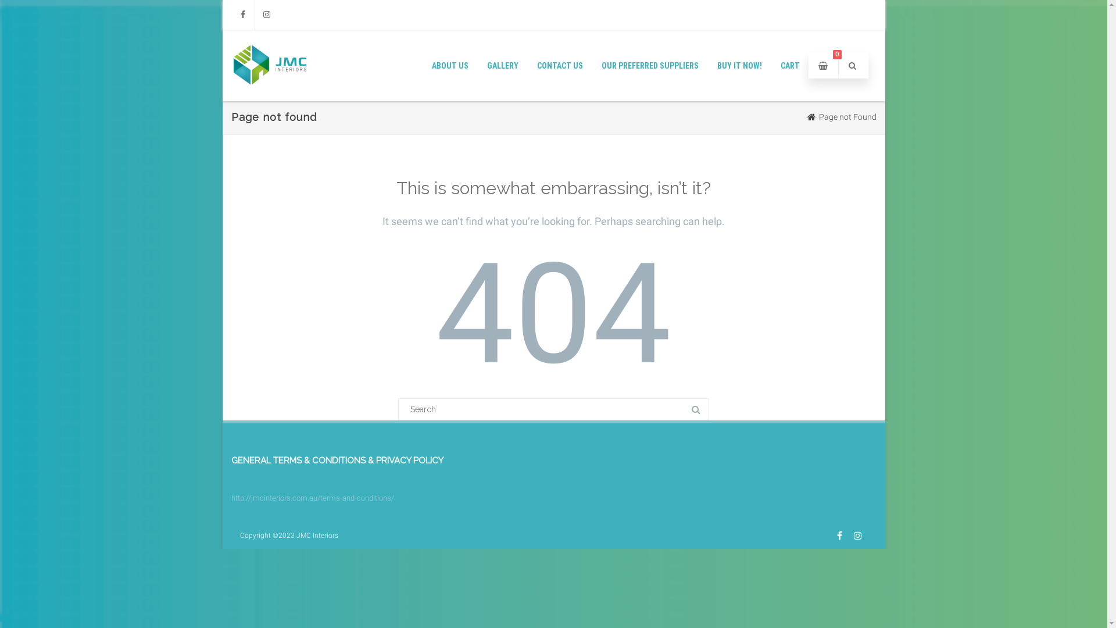 Image resolution: width=1116 pixels, height=628 pixels. I want to click on Search for:, so click(553, 409).